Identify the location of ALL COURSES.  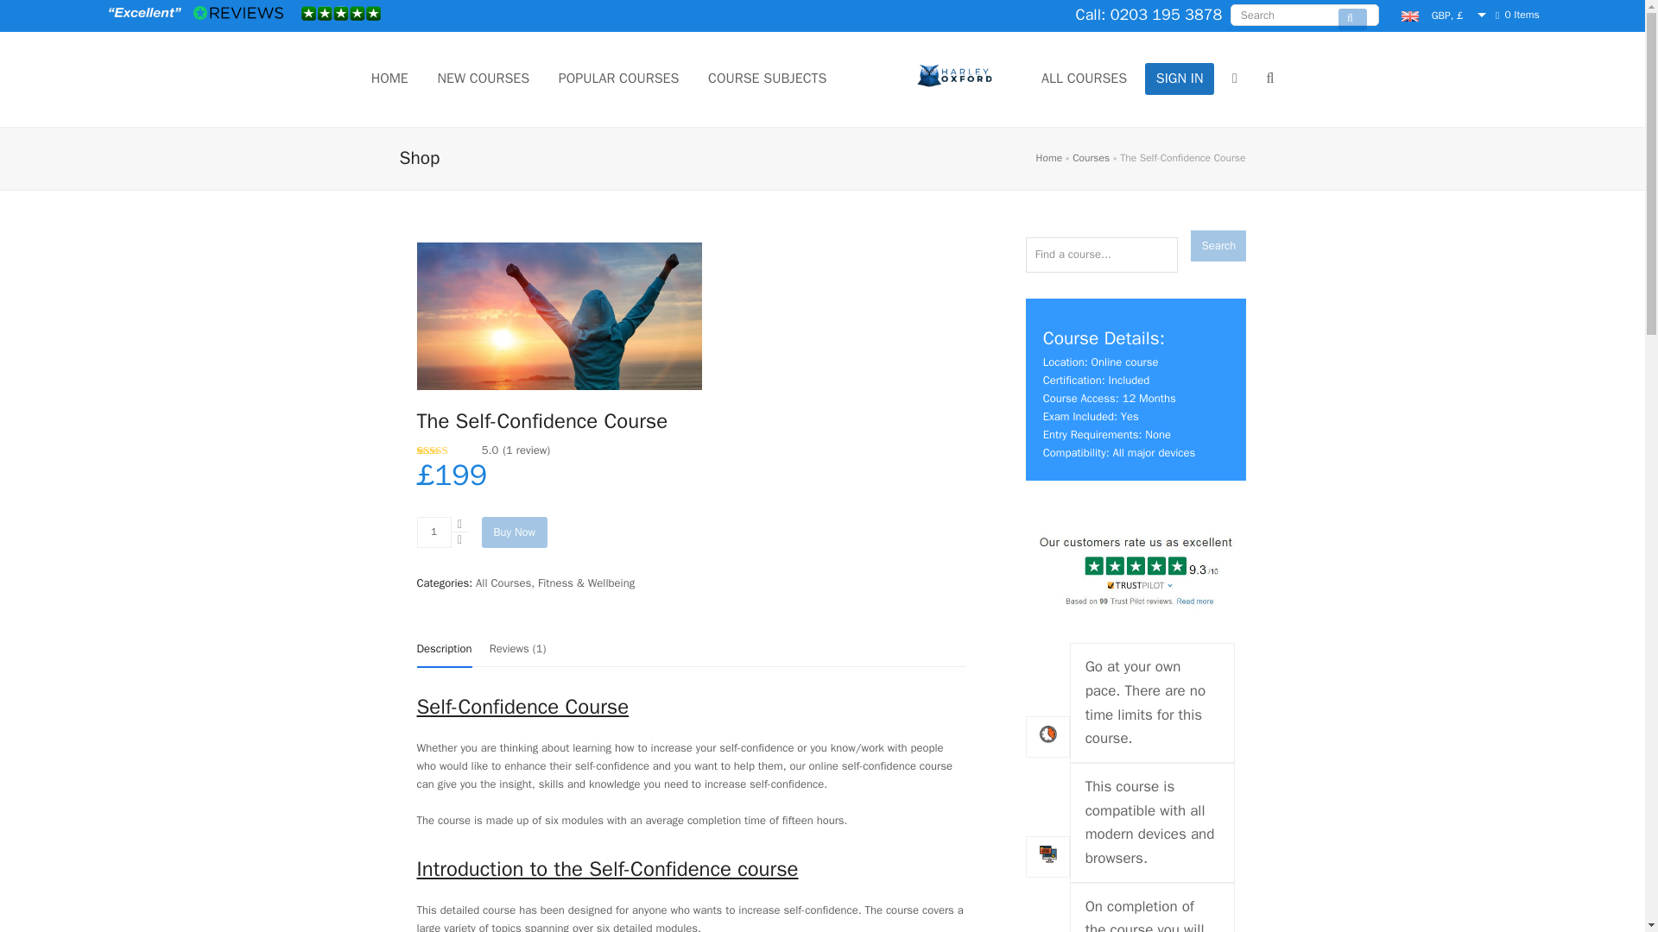
(1084, 79).